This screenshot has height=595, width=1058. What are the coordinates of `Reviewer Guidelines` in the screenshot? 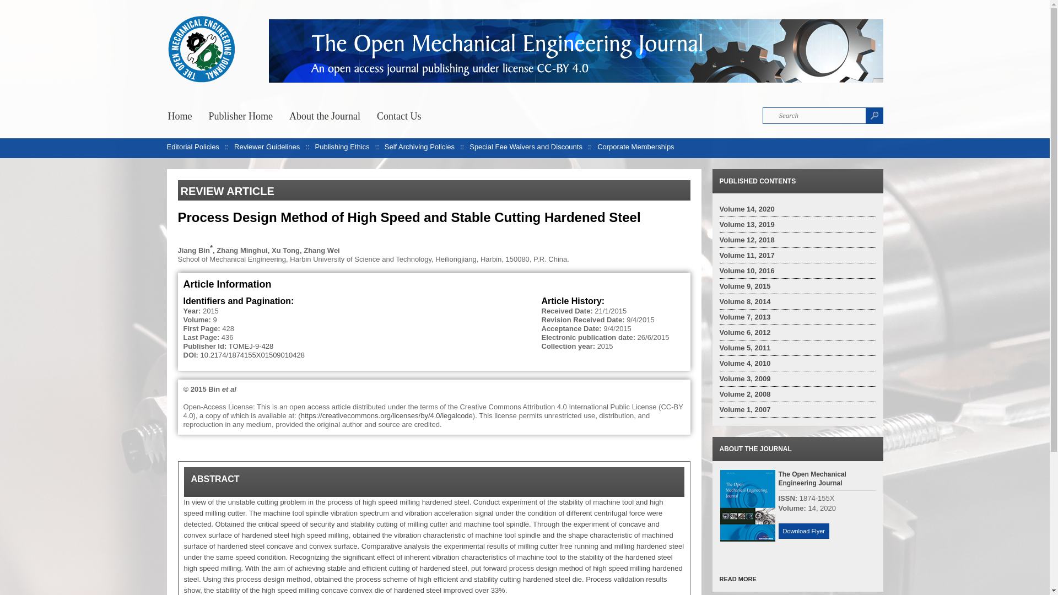 It's located at (267, 147).